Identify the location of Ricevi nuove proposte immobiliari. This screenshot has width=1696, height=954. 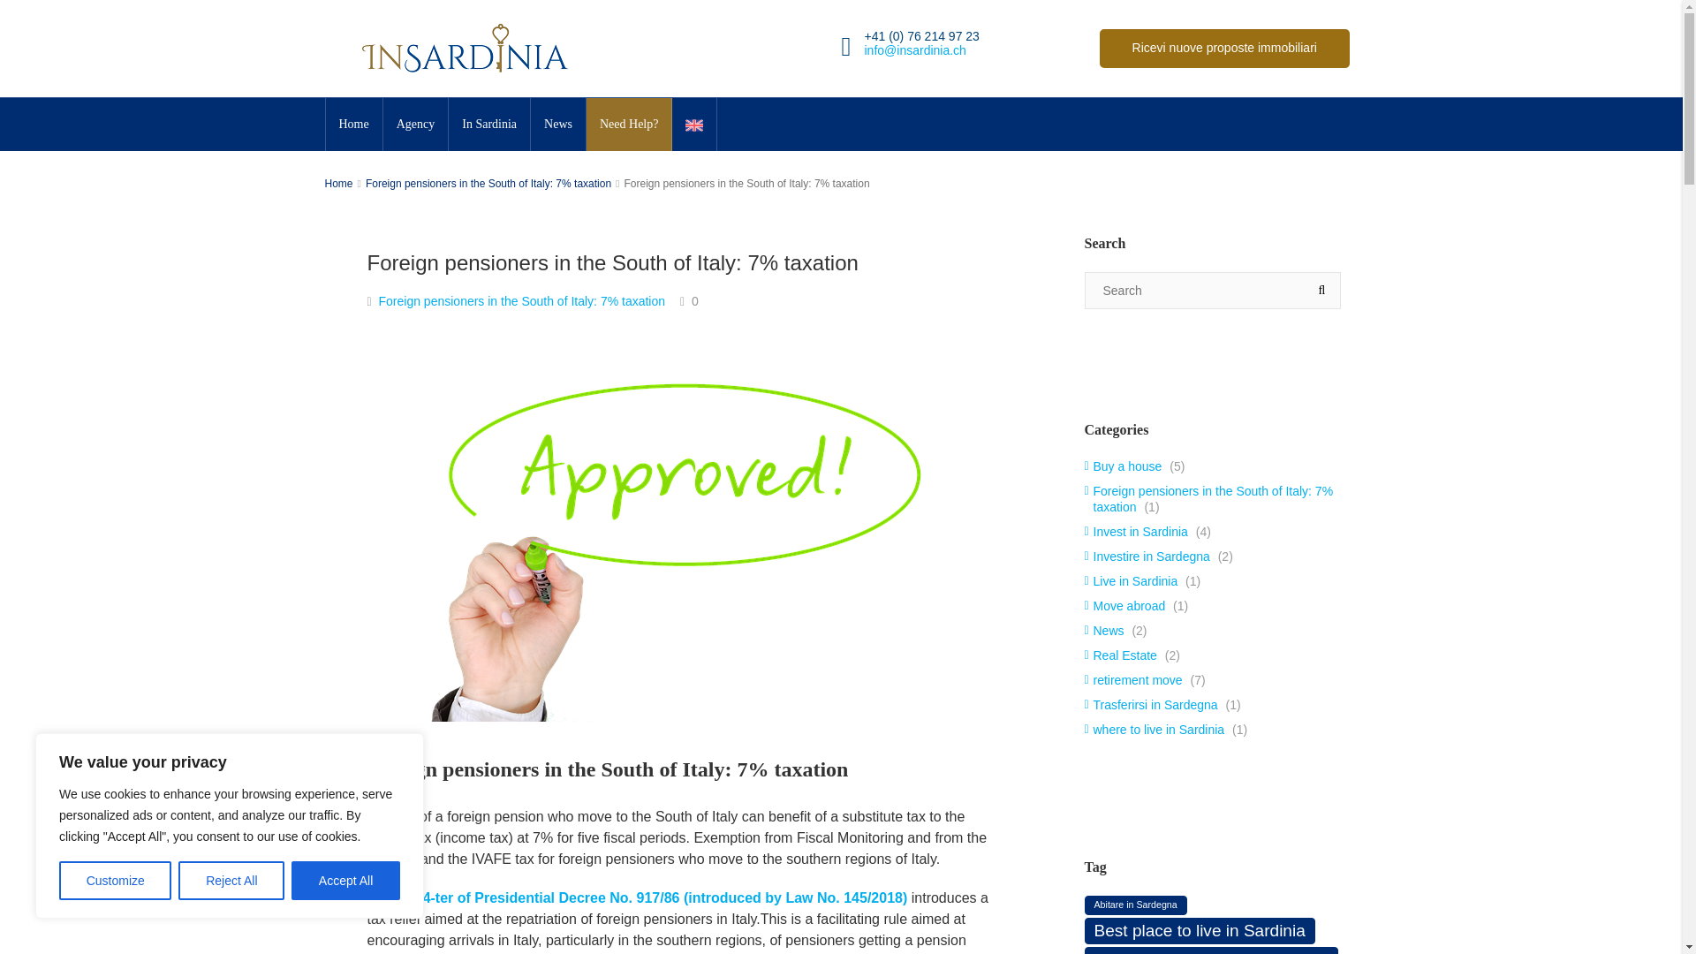
(1223, 48).